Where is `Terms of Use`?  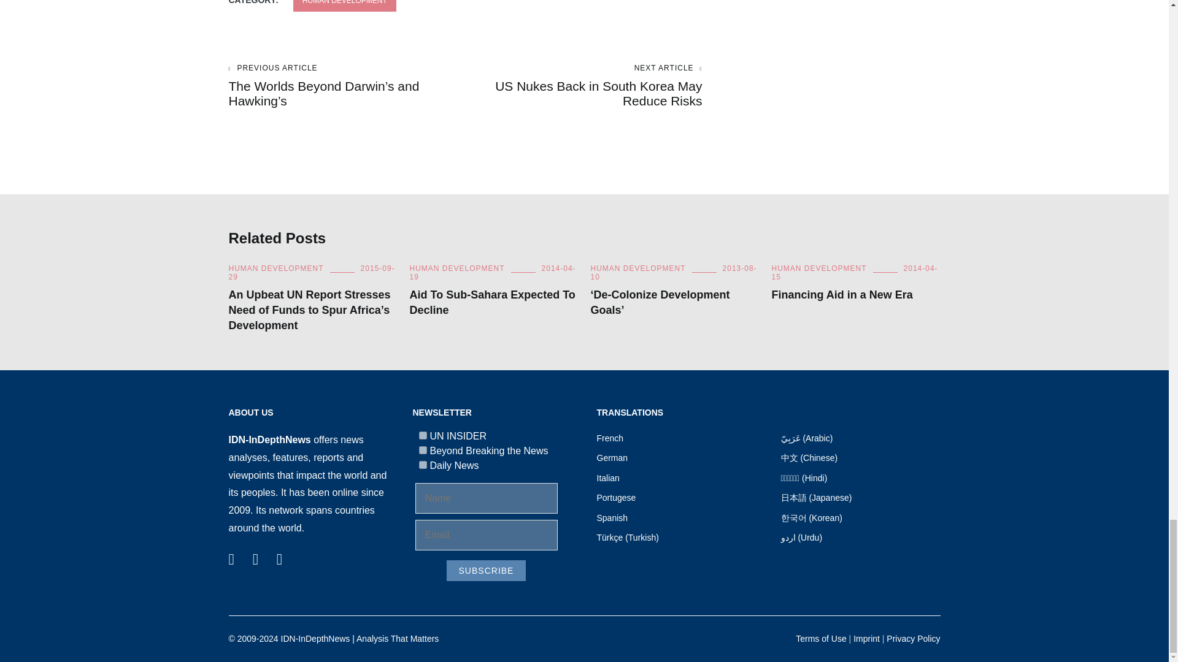
Terms of Use is located at coordinates (821, 638).